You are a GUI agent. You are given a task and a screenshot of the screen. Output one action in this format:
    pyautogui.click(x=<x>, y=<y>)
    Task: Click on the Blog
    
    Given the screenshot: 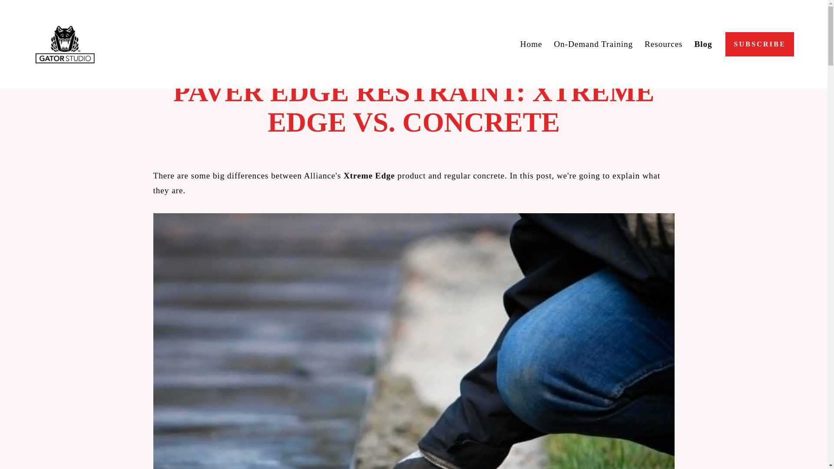 What is the action you would take?
    pyautogui.click(x=703, y=44)
    